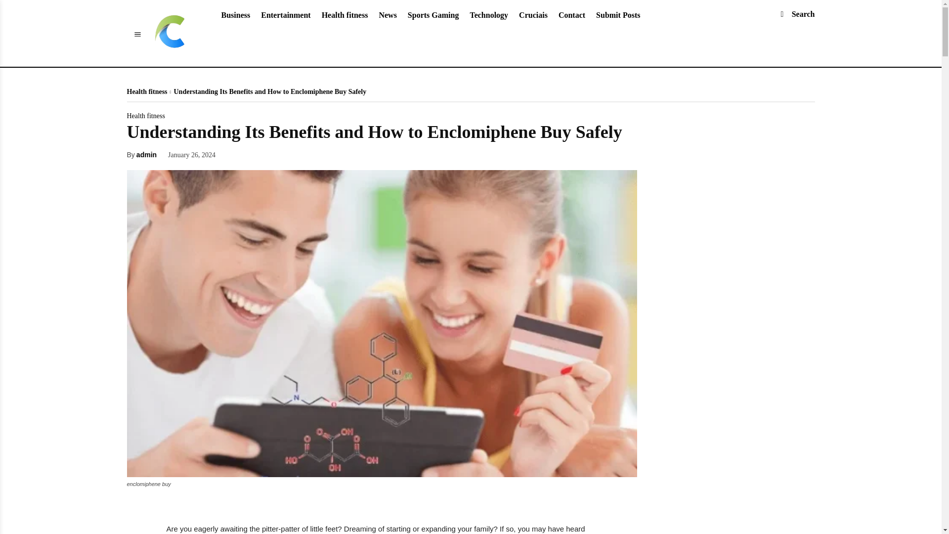 The height and width of the screenshot is (534, 949). Describe the element at coordinates (286, 15) in the screenshot. I see `Entertainment` at that location.